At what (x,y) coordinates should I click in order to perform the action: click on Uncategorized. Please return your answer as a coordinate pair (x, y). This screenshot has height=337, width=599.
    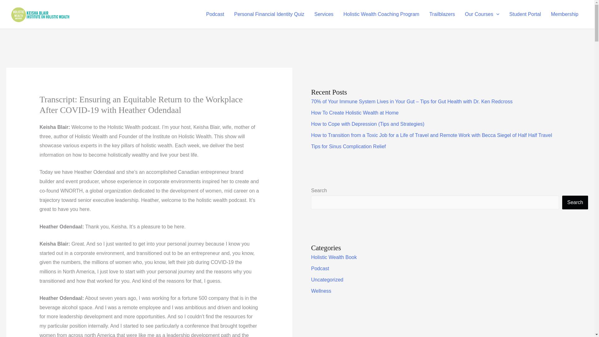
    Looking at the image, I should click on (327, 280).